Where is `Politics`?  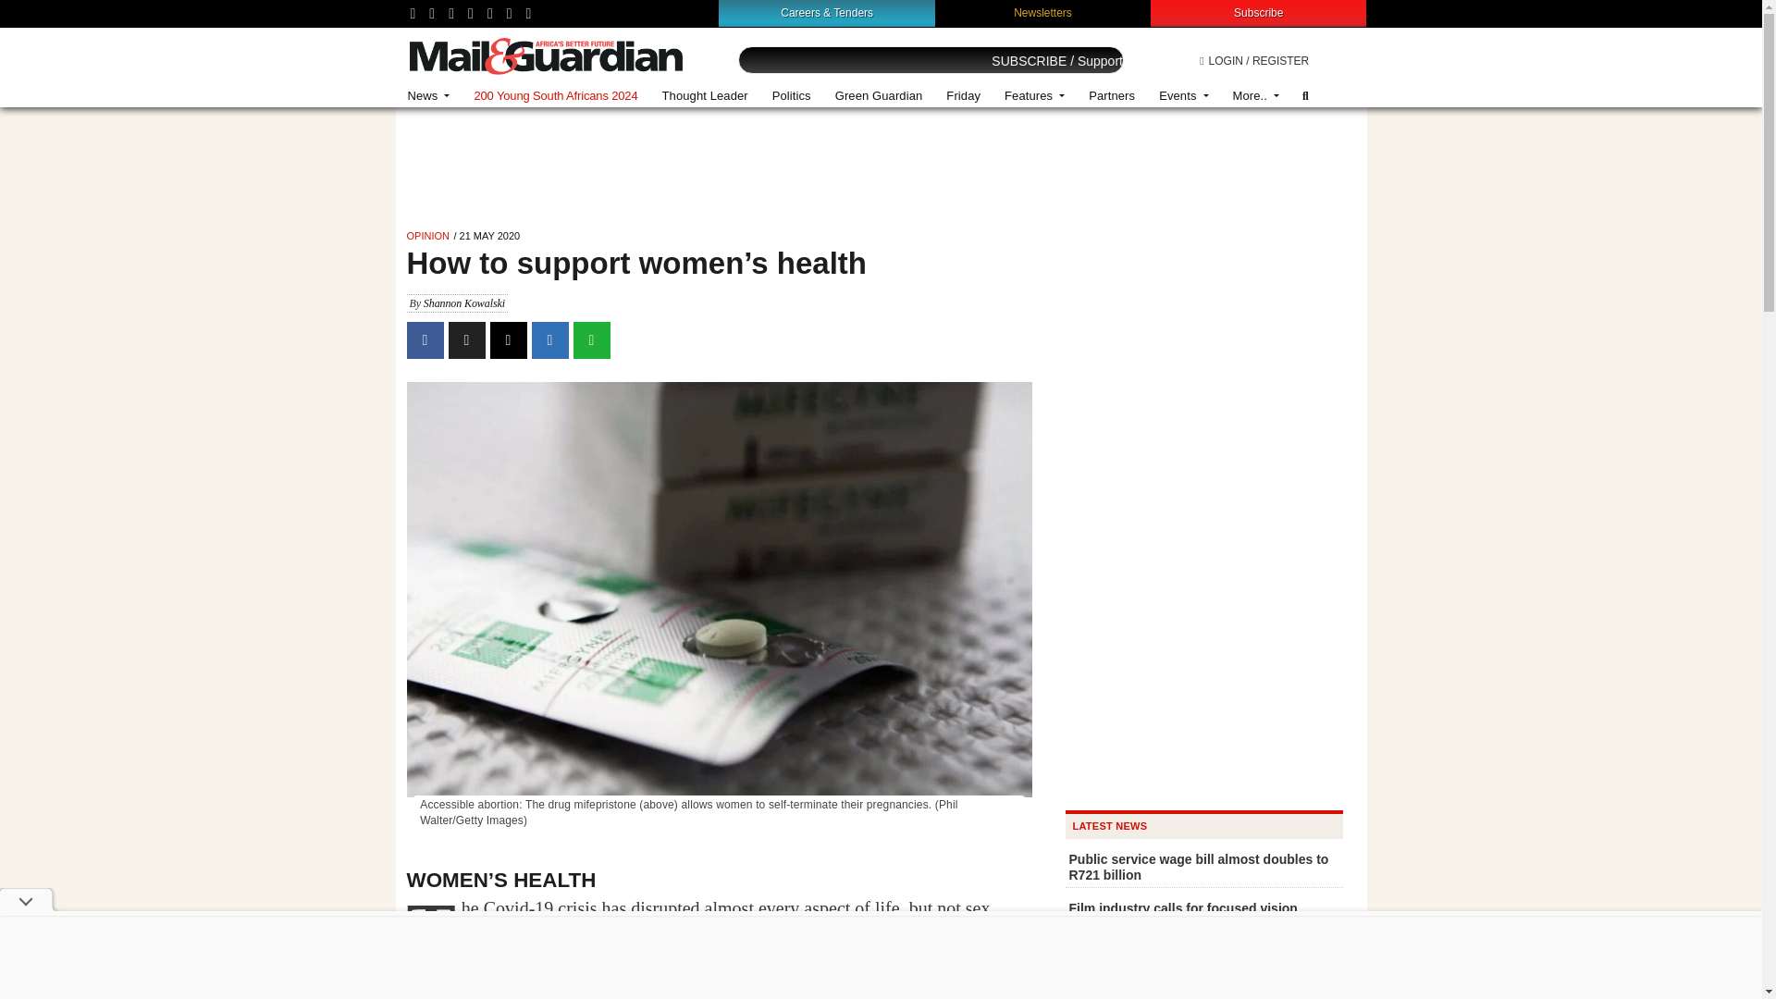
Politics is located at coordinates (792, 96).